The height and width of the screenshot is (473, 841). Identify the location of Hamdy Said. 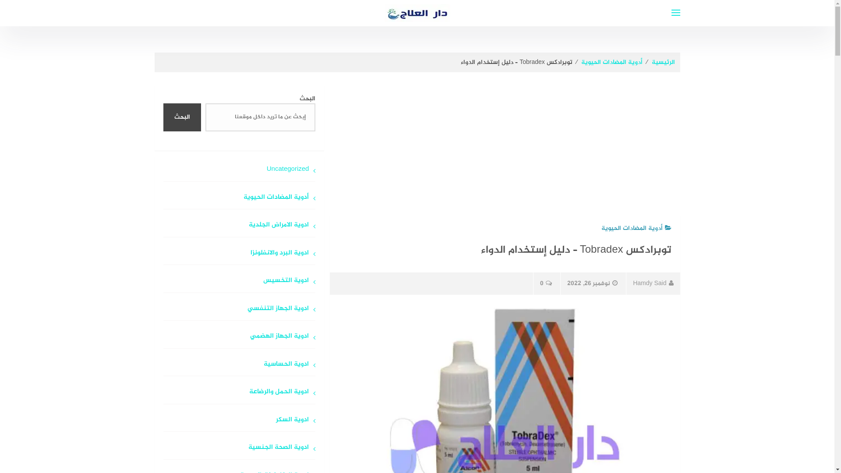
(653, 284).